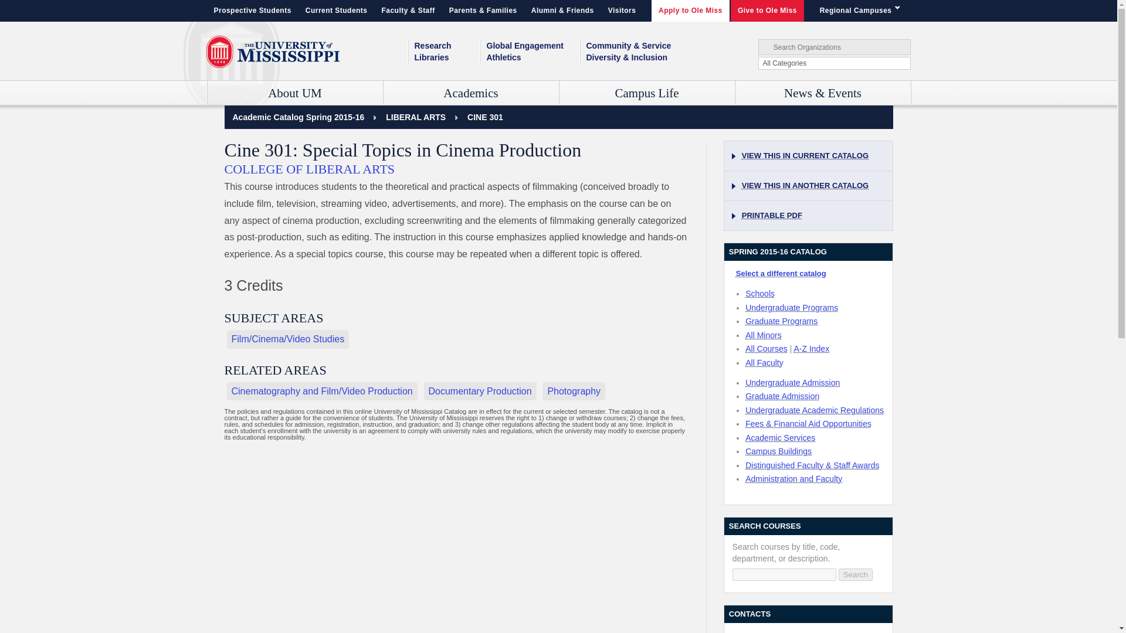 The height and width of the screenshot is (633, 1126). Describe the element at coordinates (856, 574) in the screenshot. I see `Search` at that location.